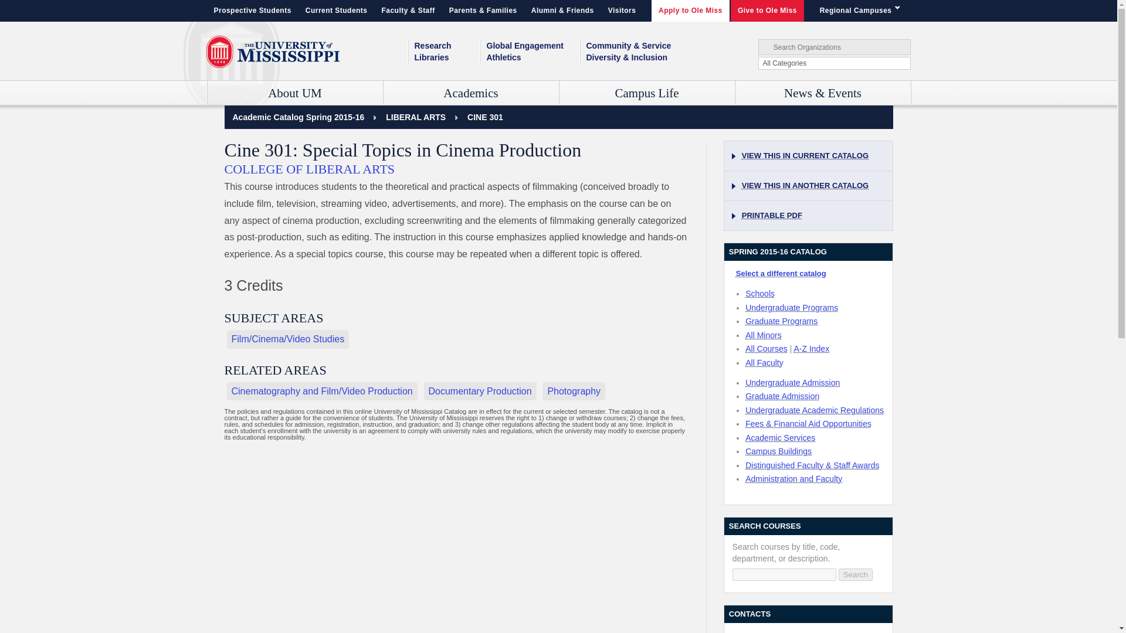 The height and width of the screenshot is (633, 1126). Describe the element at coordinates (856, 574) in the screenshot. I see `Search` at that location.